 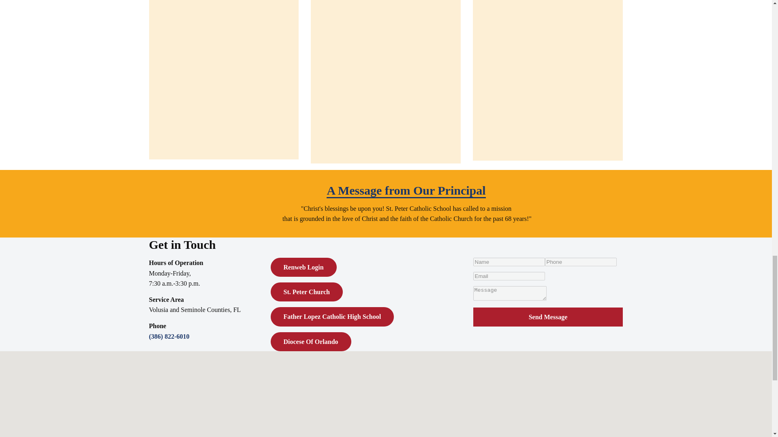 What do you see at coordinates (307, 292) in the screenshot?
I see `St. Peter Church` at bounding box center [307, 292].